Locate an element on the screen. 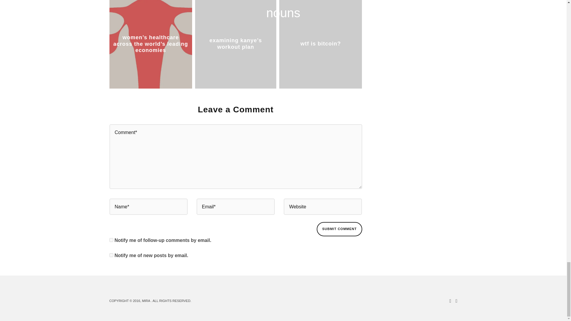 This screenshot has height=321, width=571. Submit Comment is located at coordinates (339, 229).